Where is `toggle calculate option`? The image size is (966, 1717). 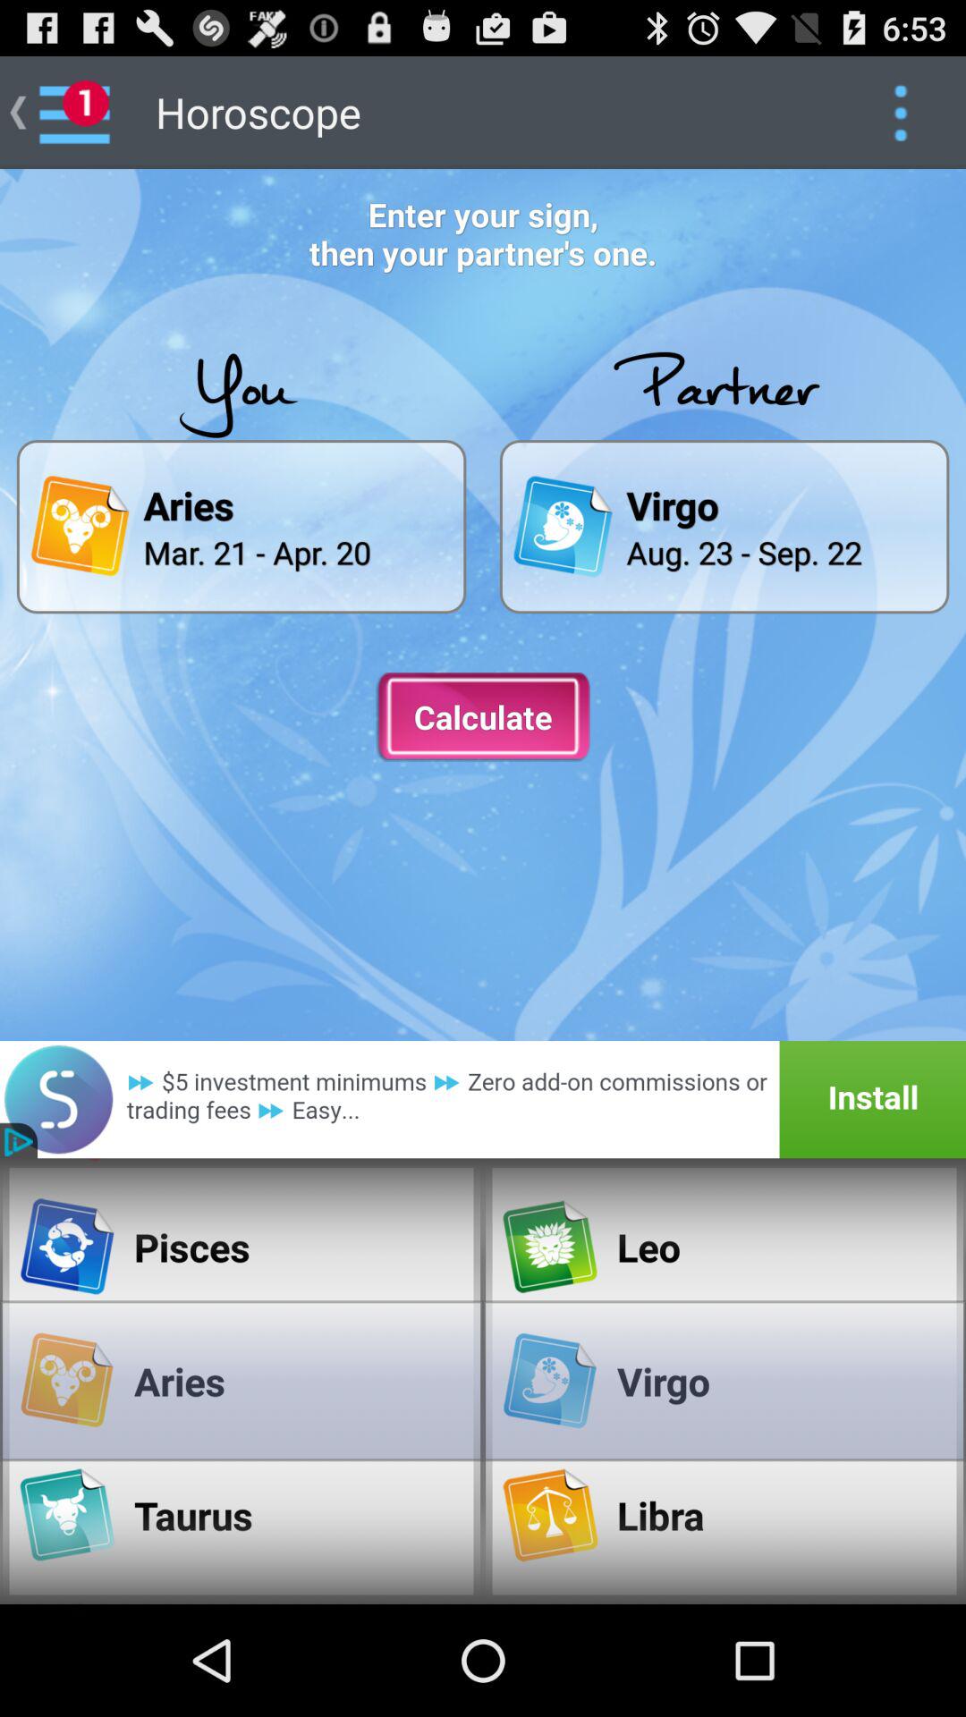 toggle calculate option is located at coordinates (483, 717).